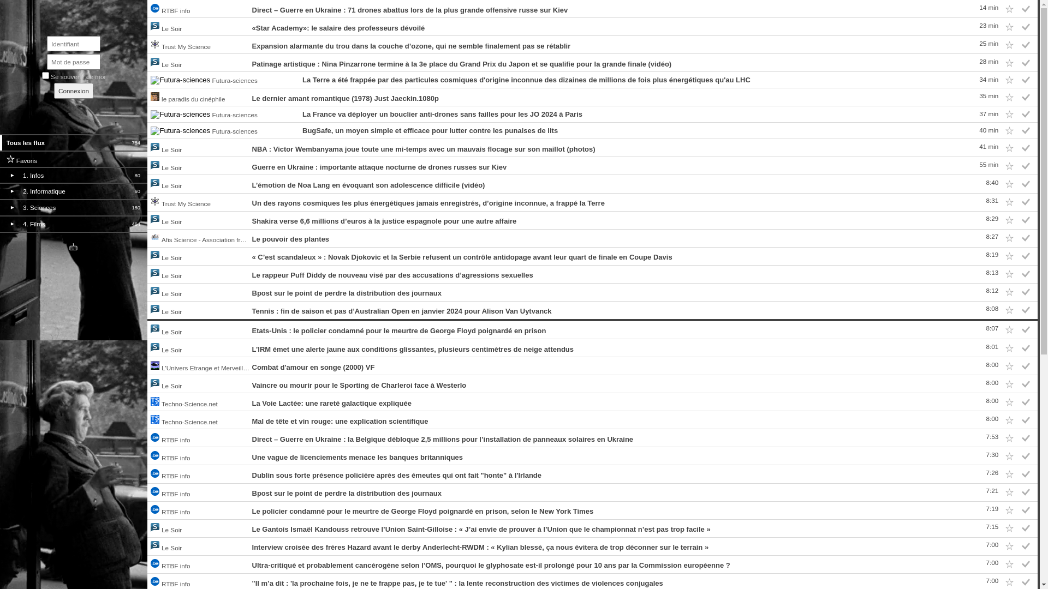  What do you see at coordinates (347, 493) in the screenshot?
I see `Bpost sur le point de perdre la distribution des journaux` at bounding box center [347, 493].